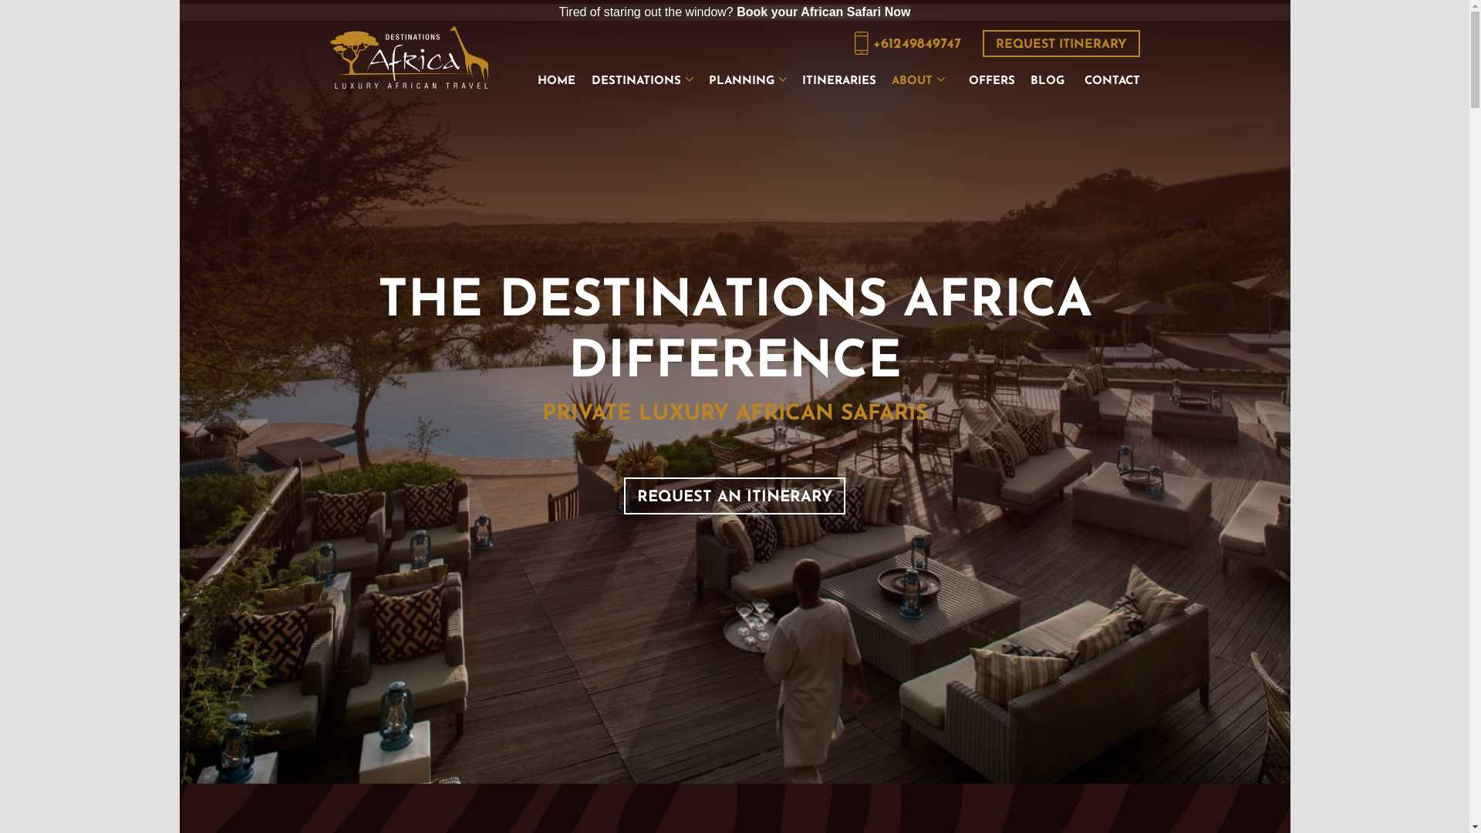 This screenshot has width=1481, height=833. I want to click on ABOUT, so click(918, 79).